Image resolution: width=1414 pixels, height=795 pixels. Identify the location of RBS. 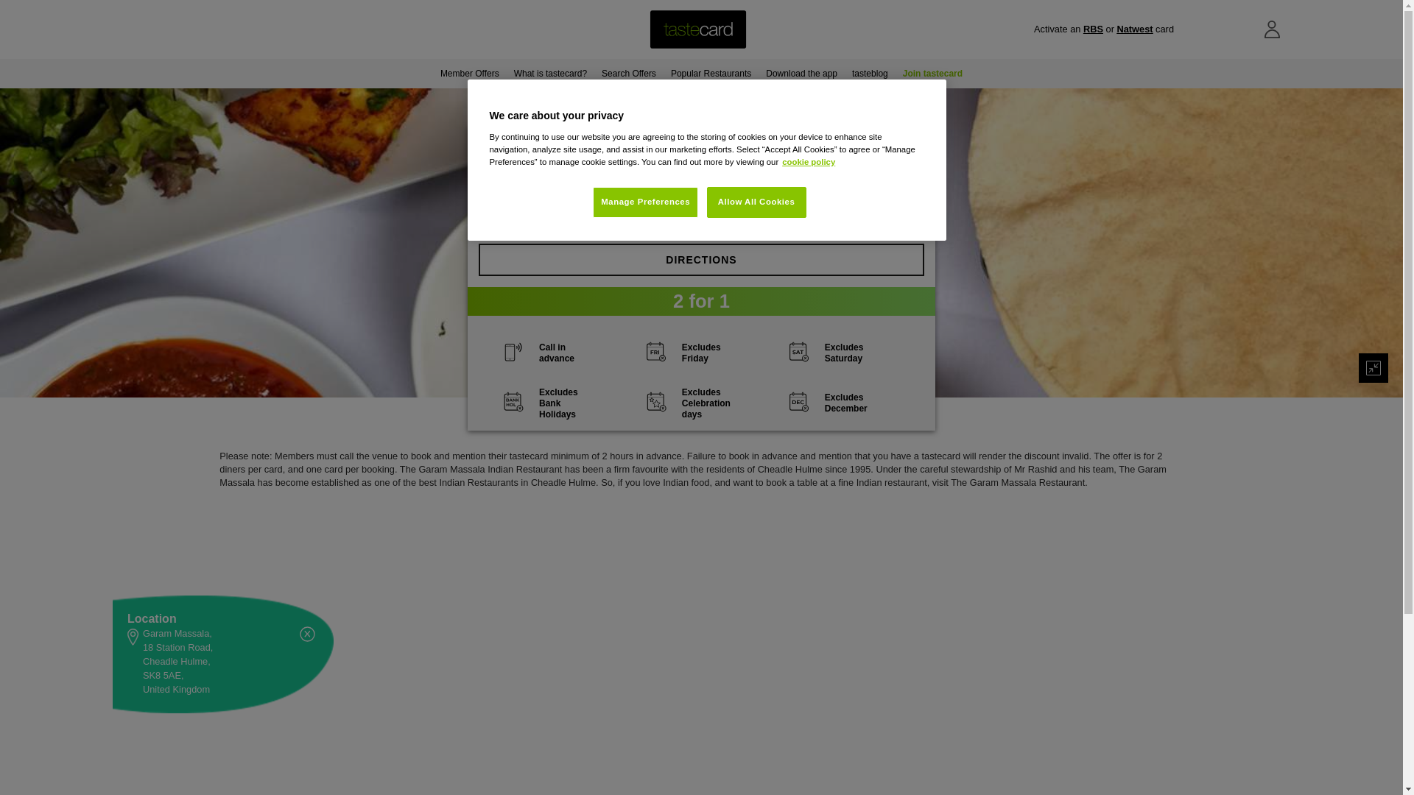
(1093, 29).